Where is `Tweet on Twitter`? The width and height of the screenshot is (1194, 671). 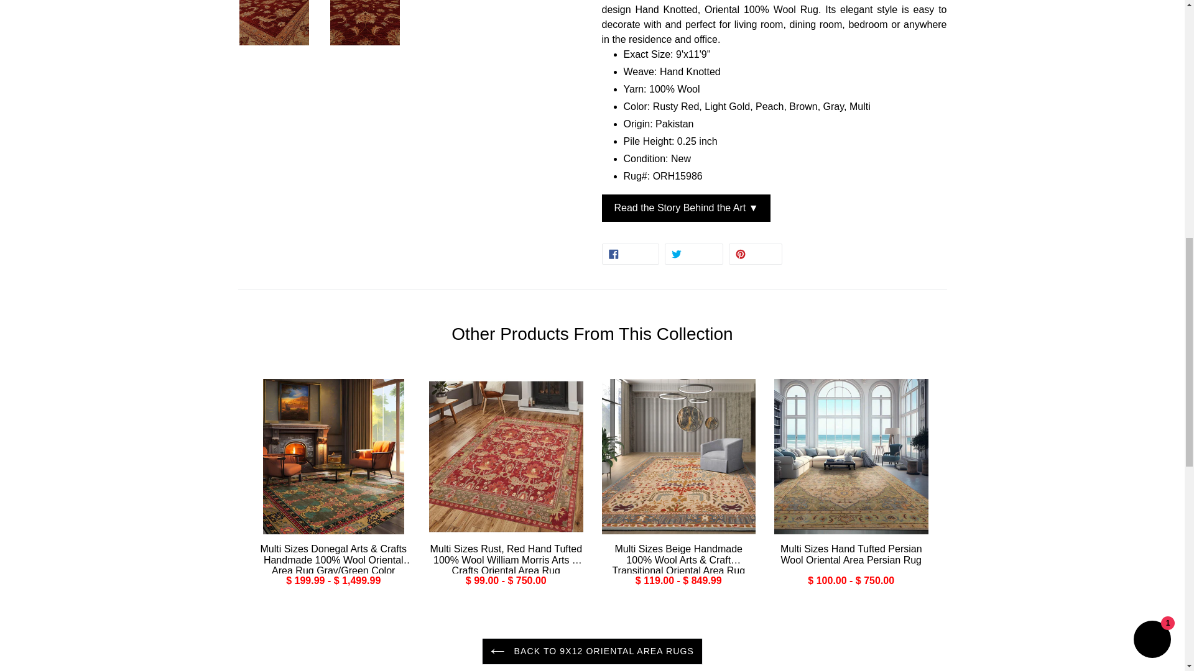 Tweet on Twitter is located at coordinates (693, 253).